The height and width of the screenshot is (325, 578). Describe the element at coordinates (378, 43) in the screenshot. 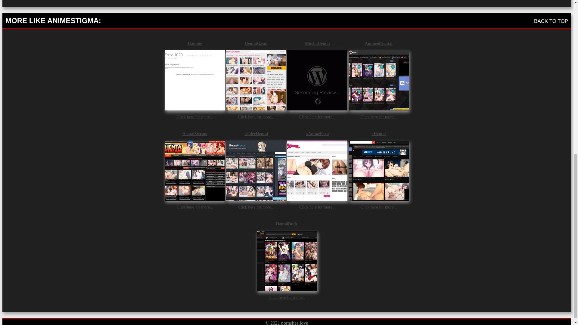

I see `AnimeidHentai` at that location.